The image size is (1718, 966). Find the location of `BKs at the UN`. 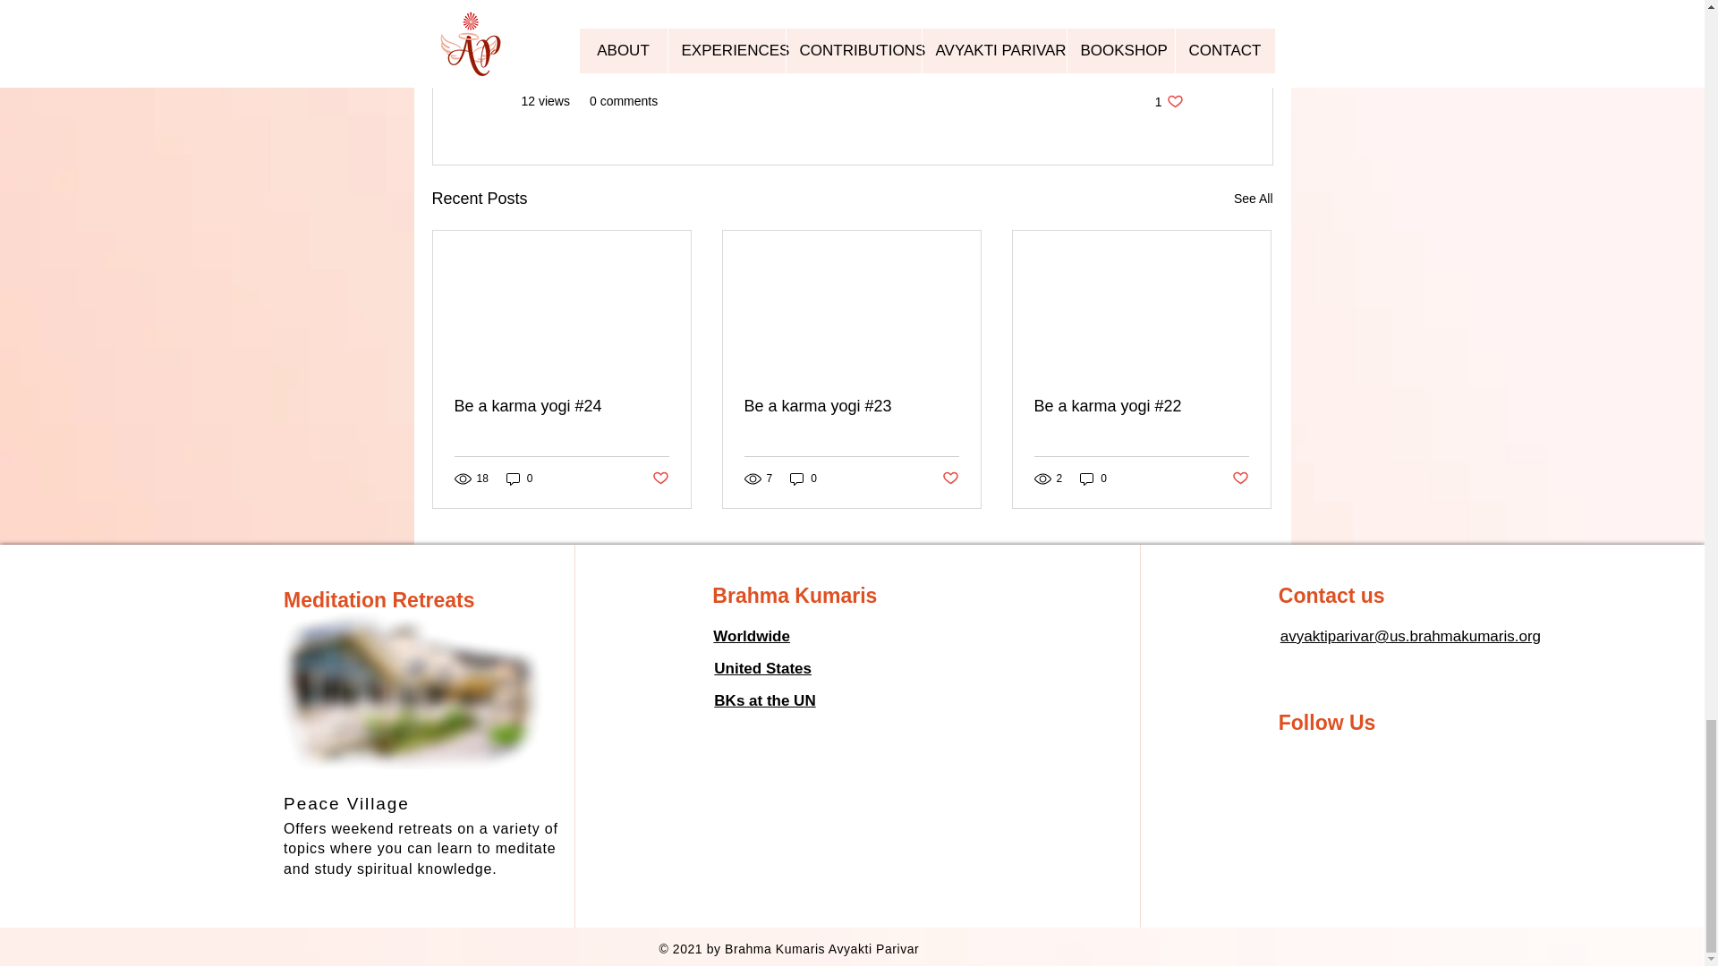

BKs at the UN is located at coordinates (764, 700).